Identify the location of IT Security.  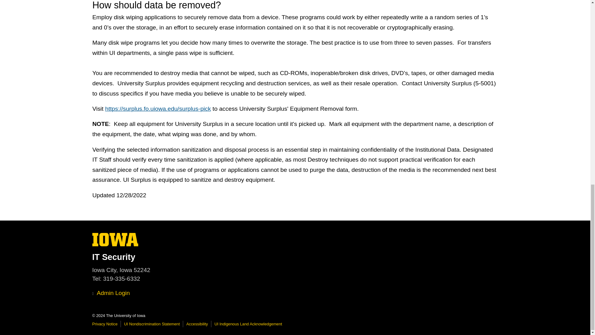
(115, 244).